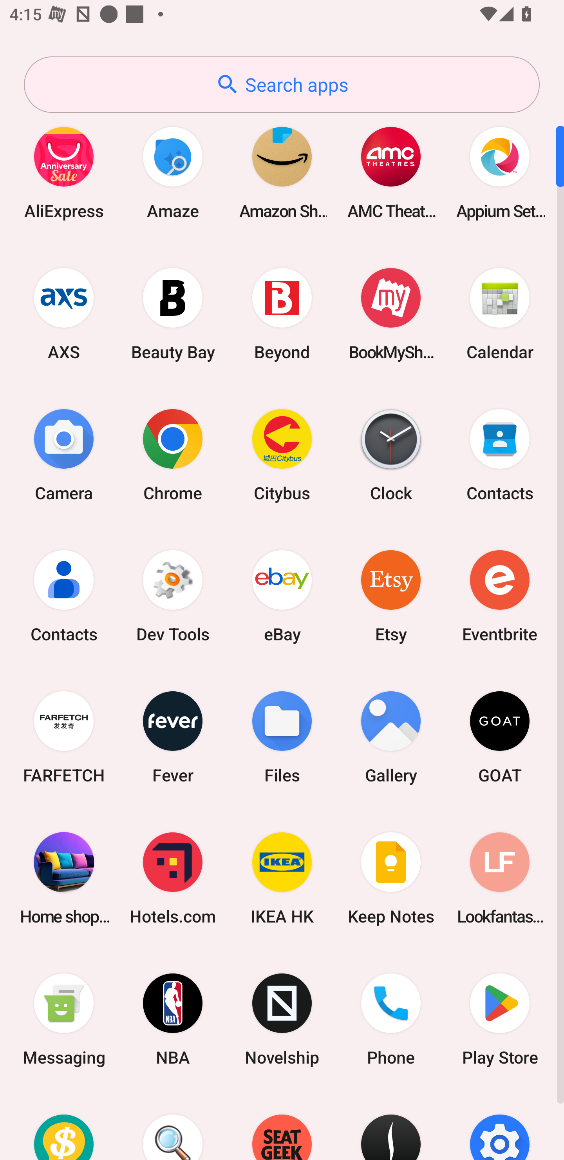 The image size is (564, 1160). I want to click on Sephora, so click(391, 1125).